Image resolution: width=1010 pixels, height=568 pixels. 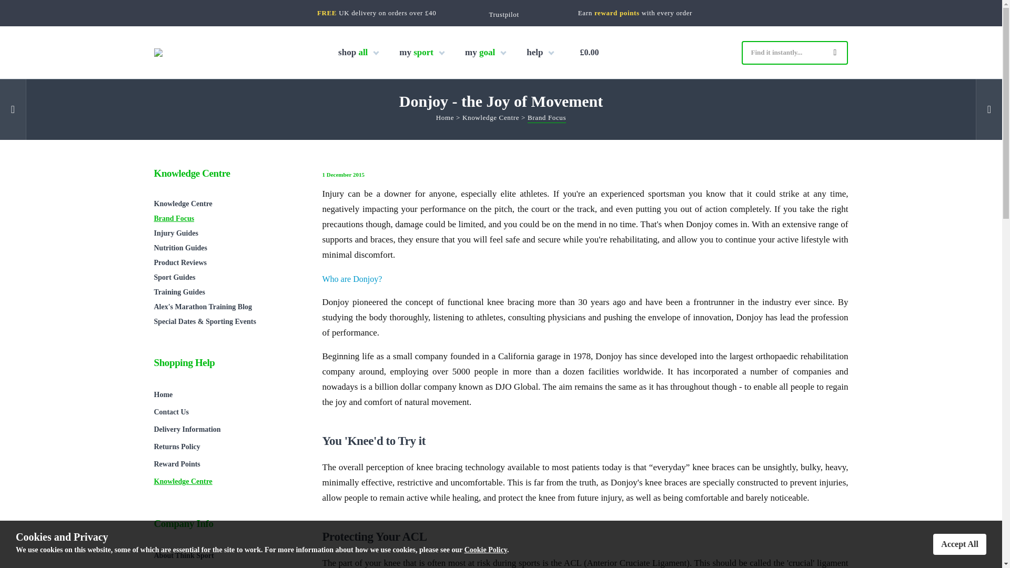 I want to click on Delivery Information, so click(x=227, y=429).